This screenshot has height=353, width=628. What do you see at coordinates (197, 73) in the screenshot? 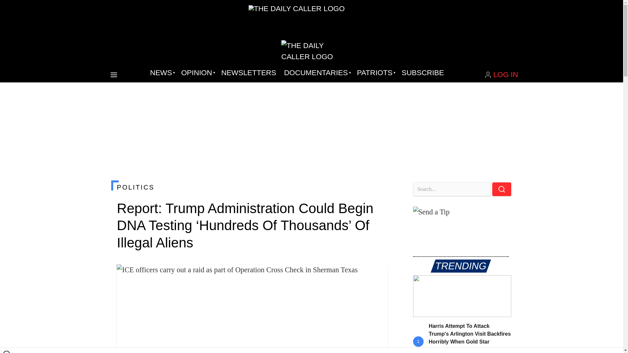
I see `OPINION` at bounding box center [197, 73].